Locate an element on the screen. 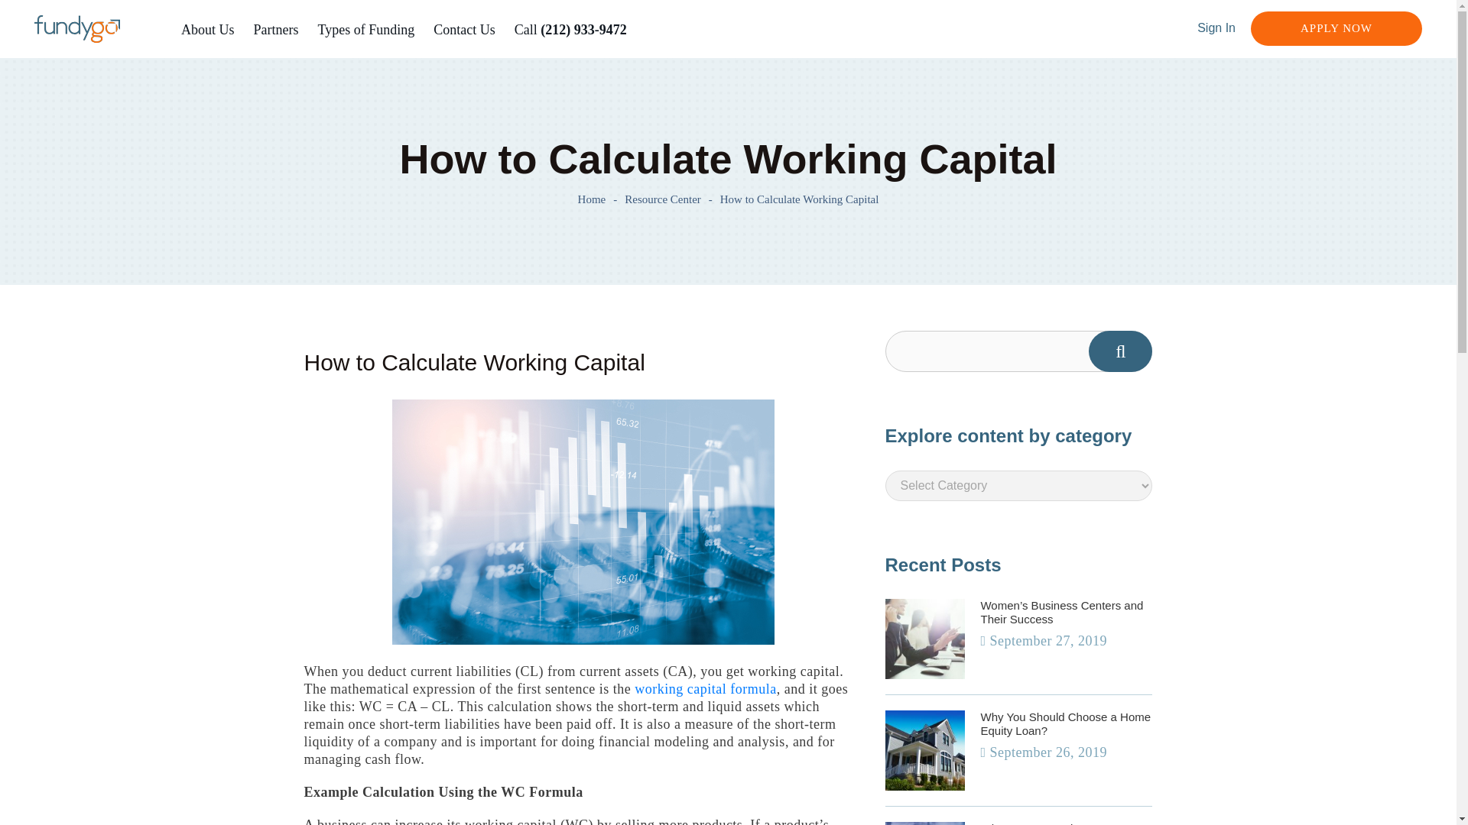  Why You Should Choose a Home Equity Loan? is located at coordinates (1066, 723).